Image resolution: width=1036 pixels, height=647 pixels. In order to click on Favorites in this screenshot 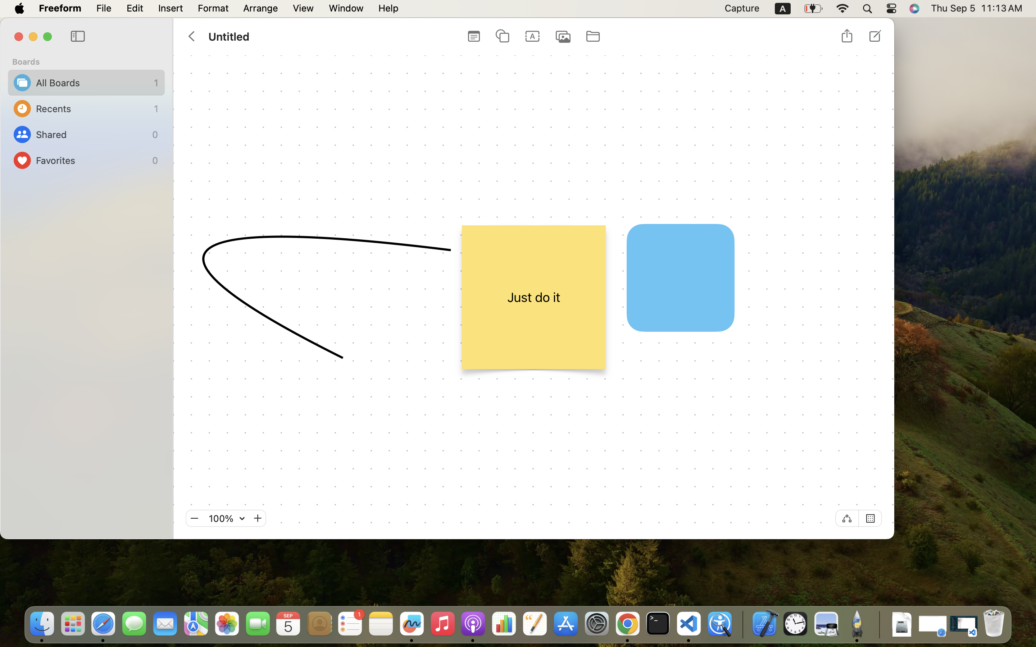, I will do `click(92, 160)`.